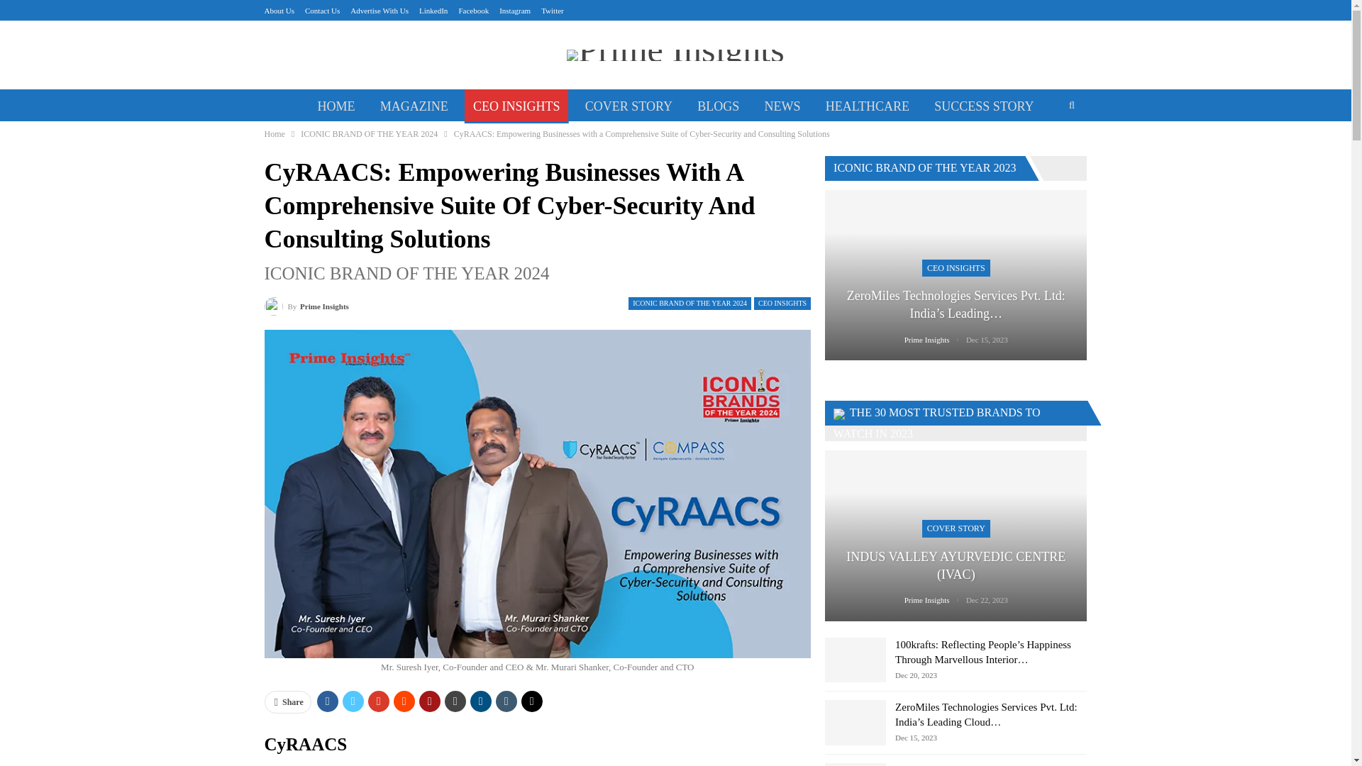  What do you see at coordinates (868, 106) in the screenshot?
I see `HEALTHCARE` at bounding box center [868, 106].